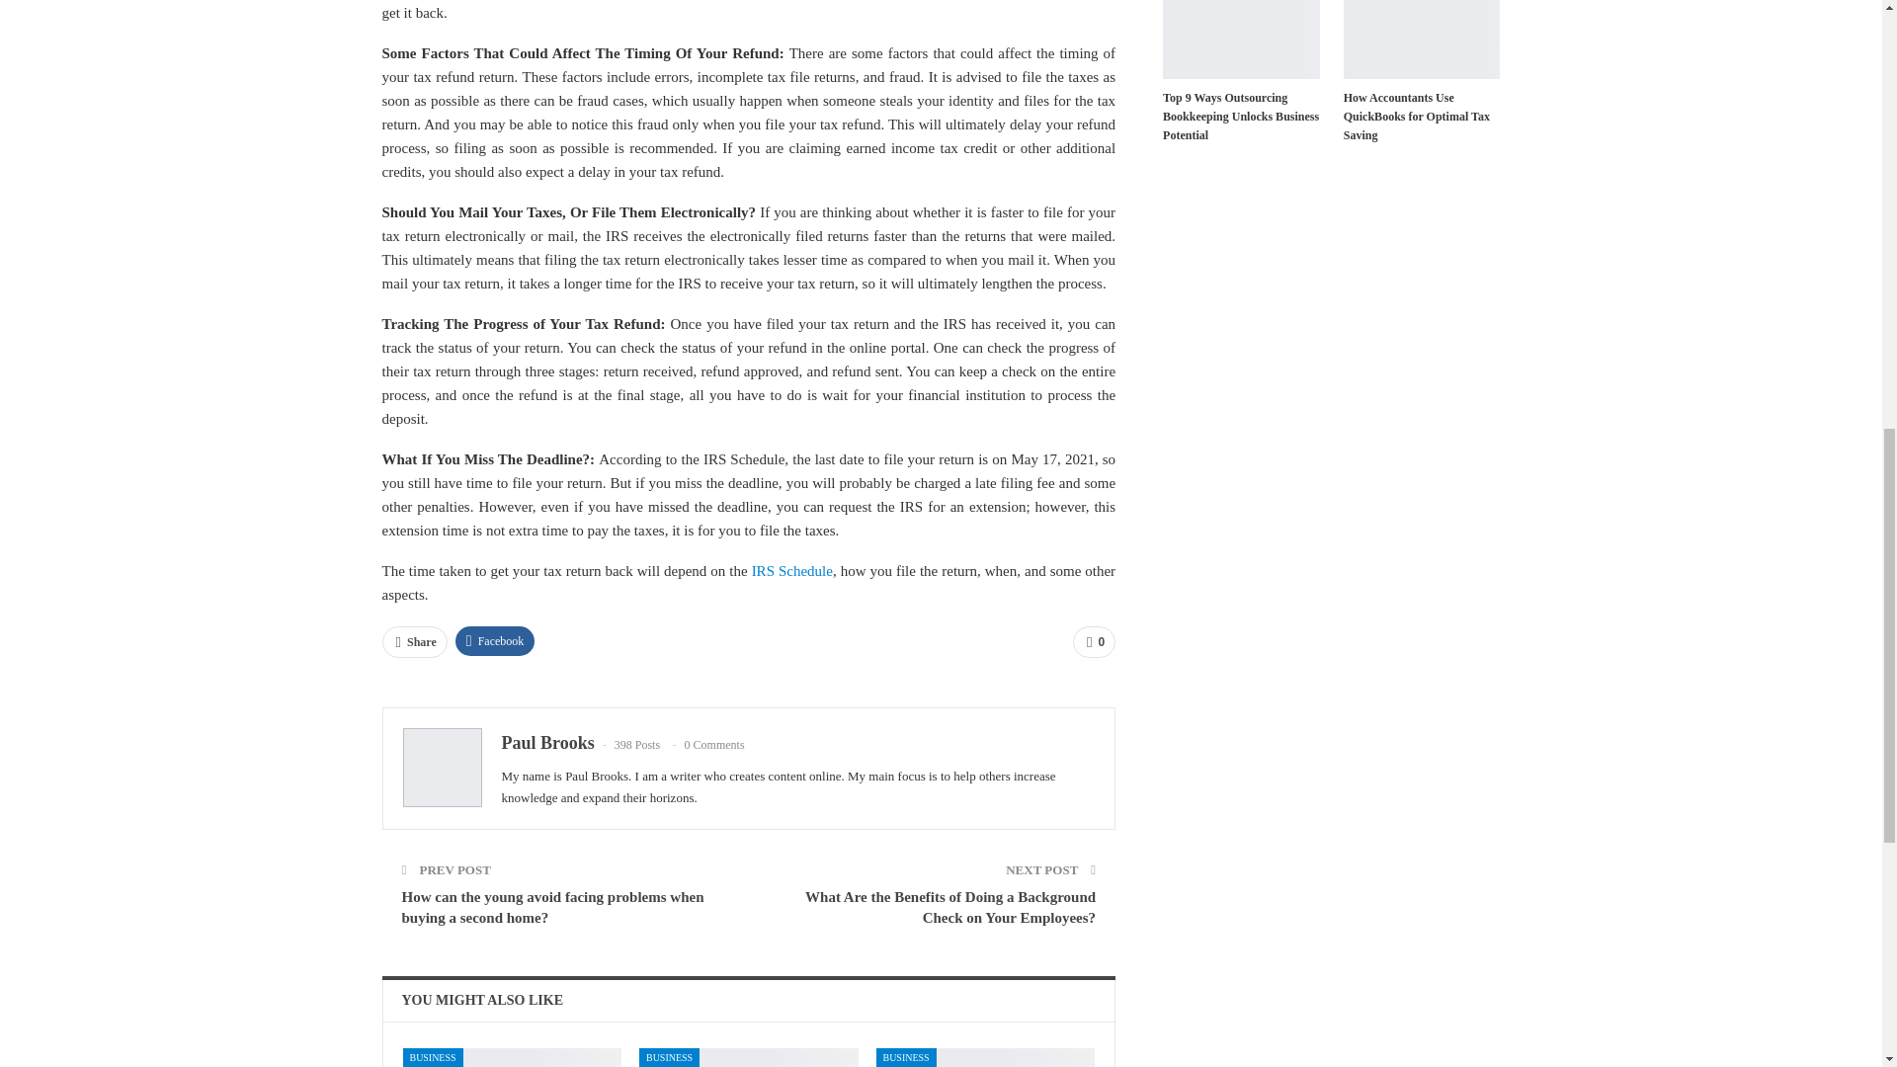 The height and width of the screenshot is (1067, 1897). I want to click on Paul Brooks, so click(548, 743).